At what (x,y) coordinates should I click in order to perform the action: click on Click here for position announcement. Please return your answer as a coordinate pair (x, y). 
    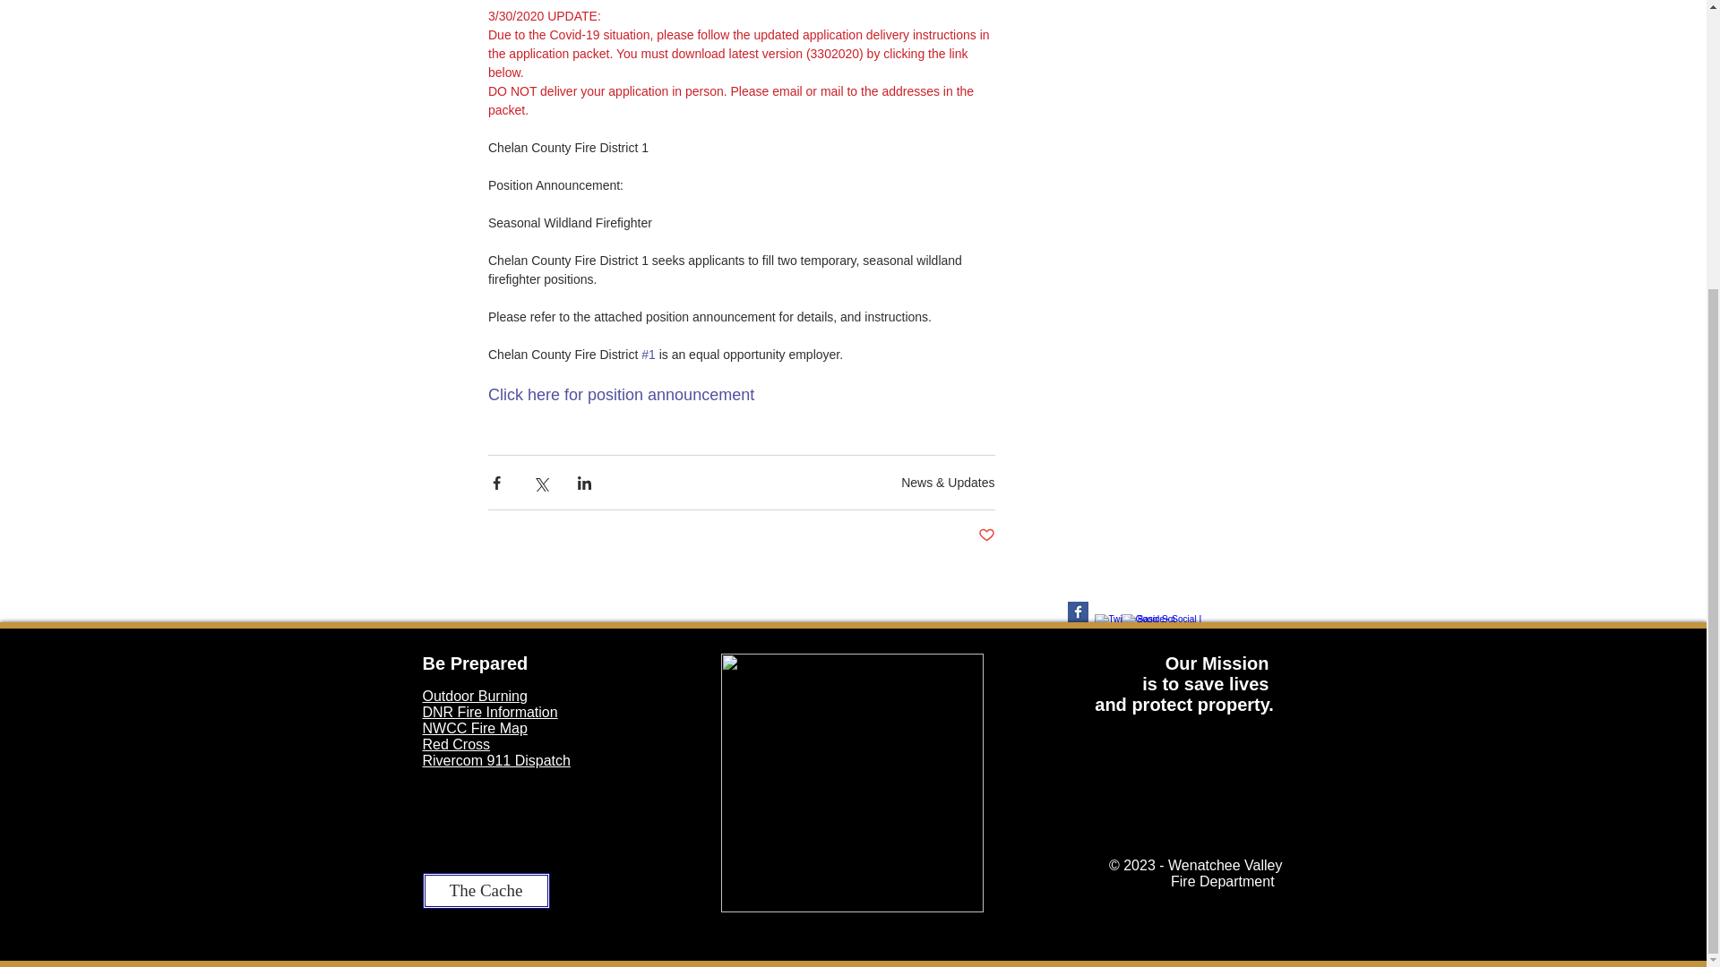
    Looking at the image, I should click on (620, 394).